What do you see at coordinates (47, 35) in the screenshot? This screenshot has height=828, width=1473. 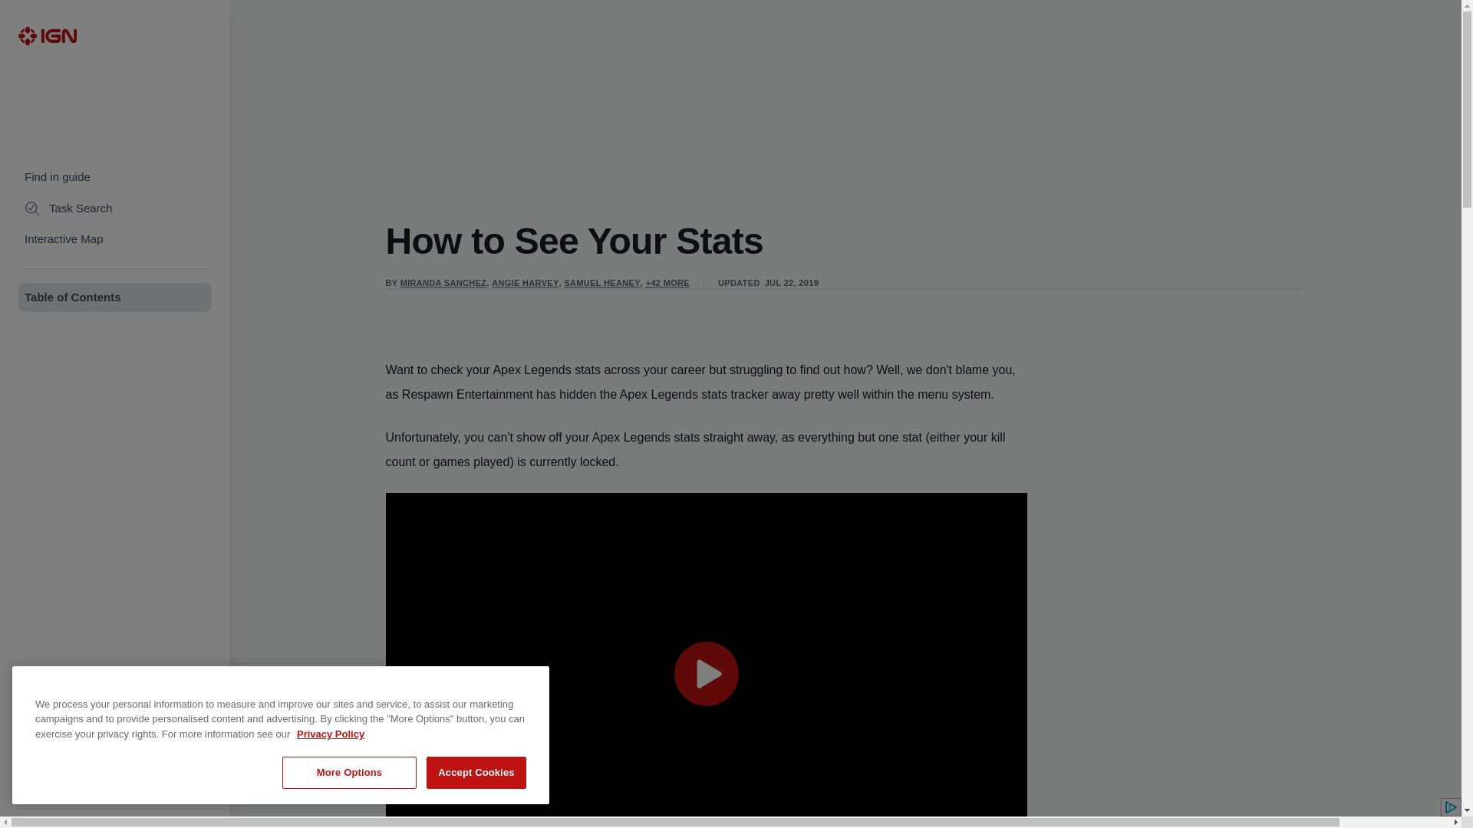 I see `IGN` at bounding box center [47, 35].